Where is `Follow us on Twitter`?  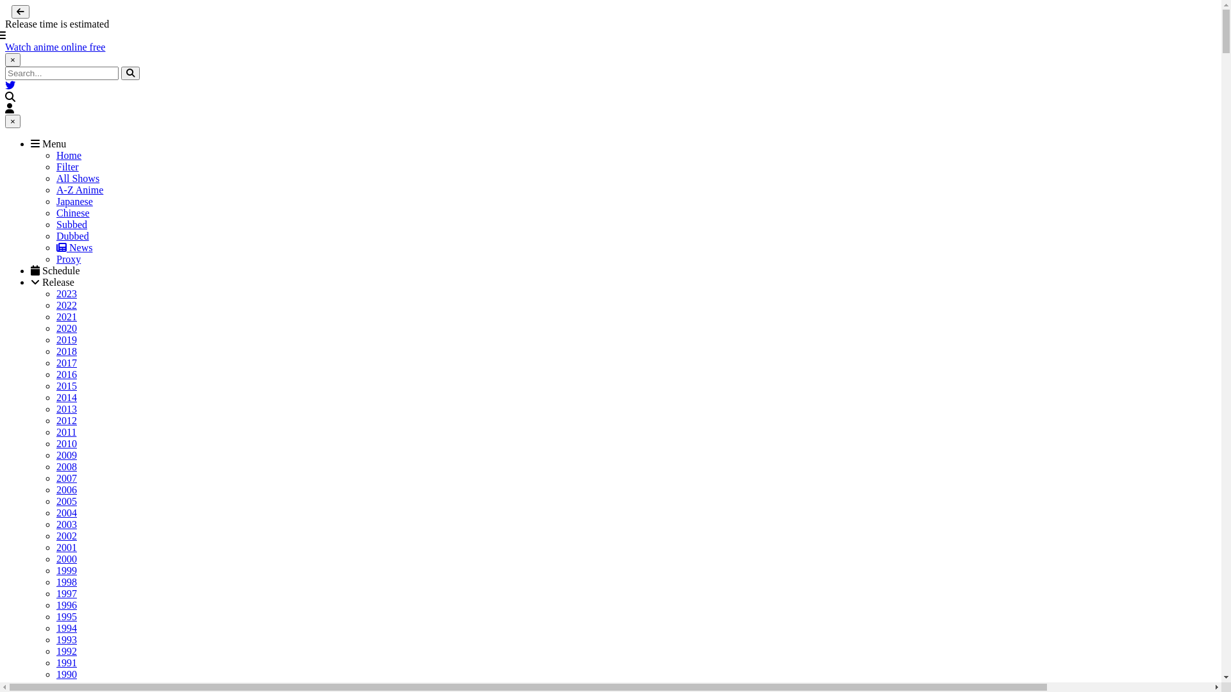 Follow us on Twitter is located at coordinates (10, 86).